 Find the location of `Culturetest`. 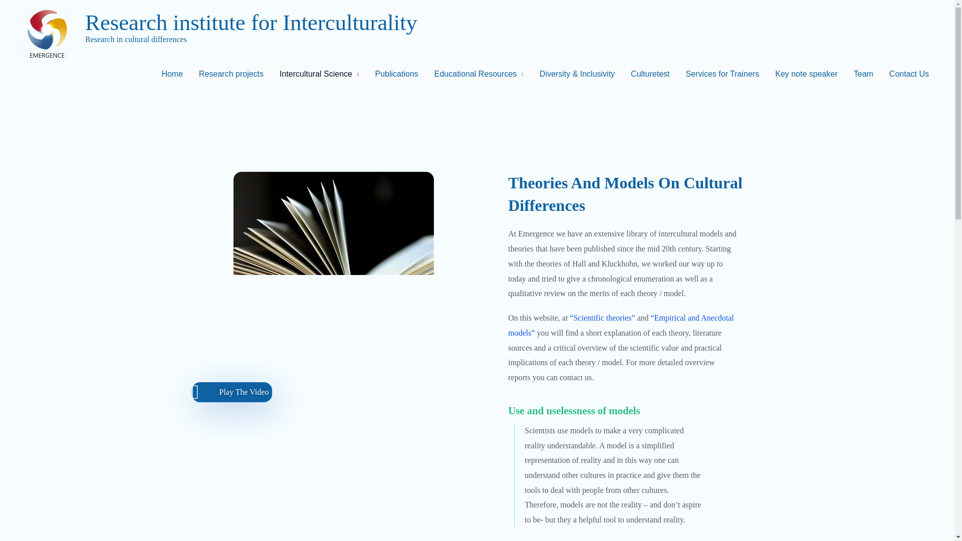

Culturetest is located at coordinates (649, 74).